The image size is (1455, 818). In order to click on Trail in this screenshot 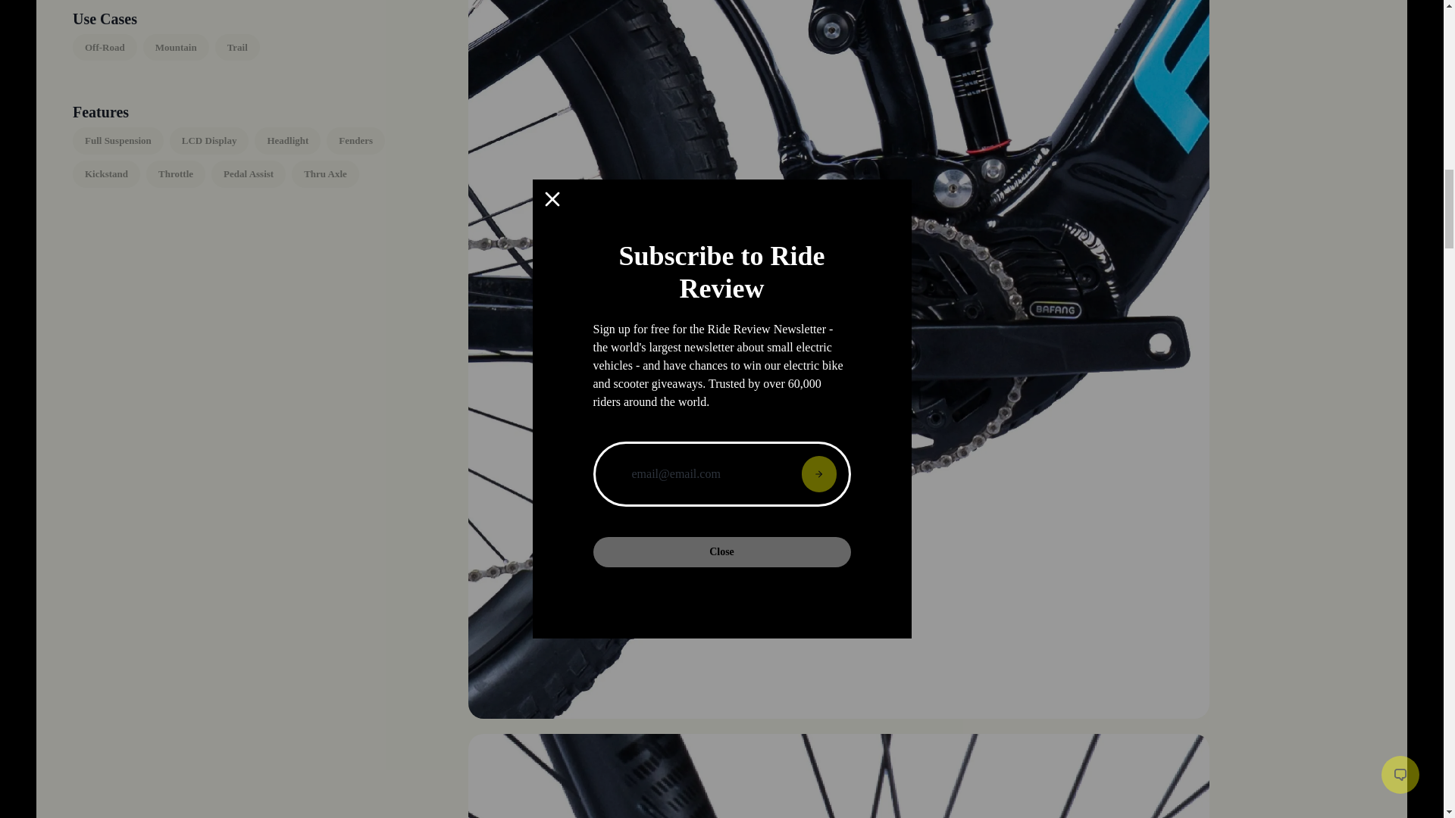, I will do `click(238, 48)`.